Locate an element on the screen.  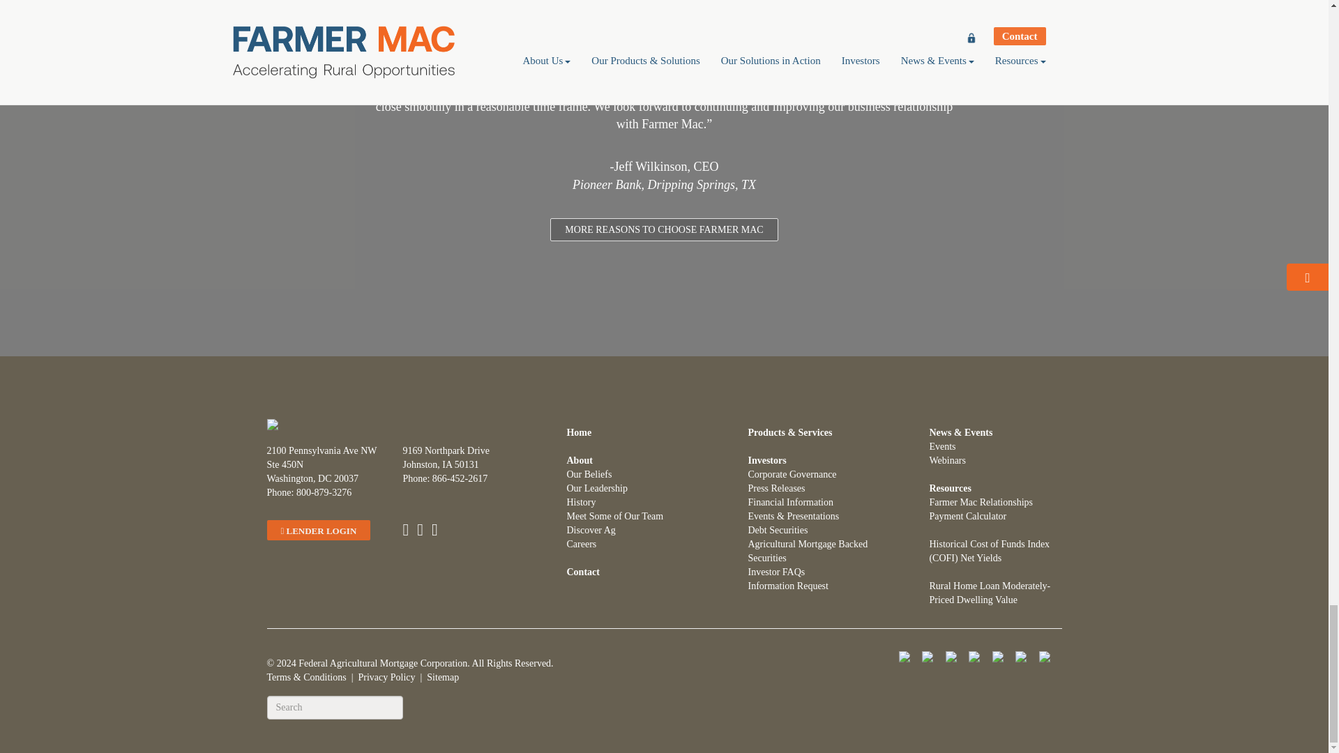
 LENDER LOGIN is located at coordinates (318, 530).